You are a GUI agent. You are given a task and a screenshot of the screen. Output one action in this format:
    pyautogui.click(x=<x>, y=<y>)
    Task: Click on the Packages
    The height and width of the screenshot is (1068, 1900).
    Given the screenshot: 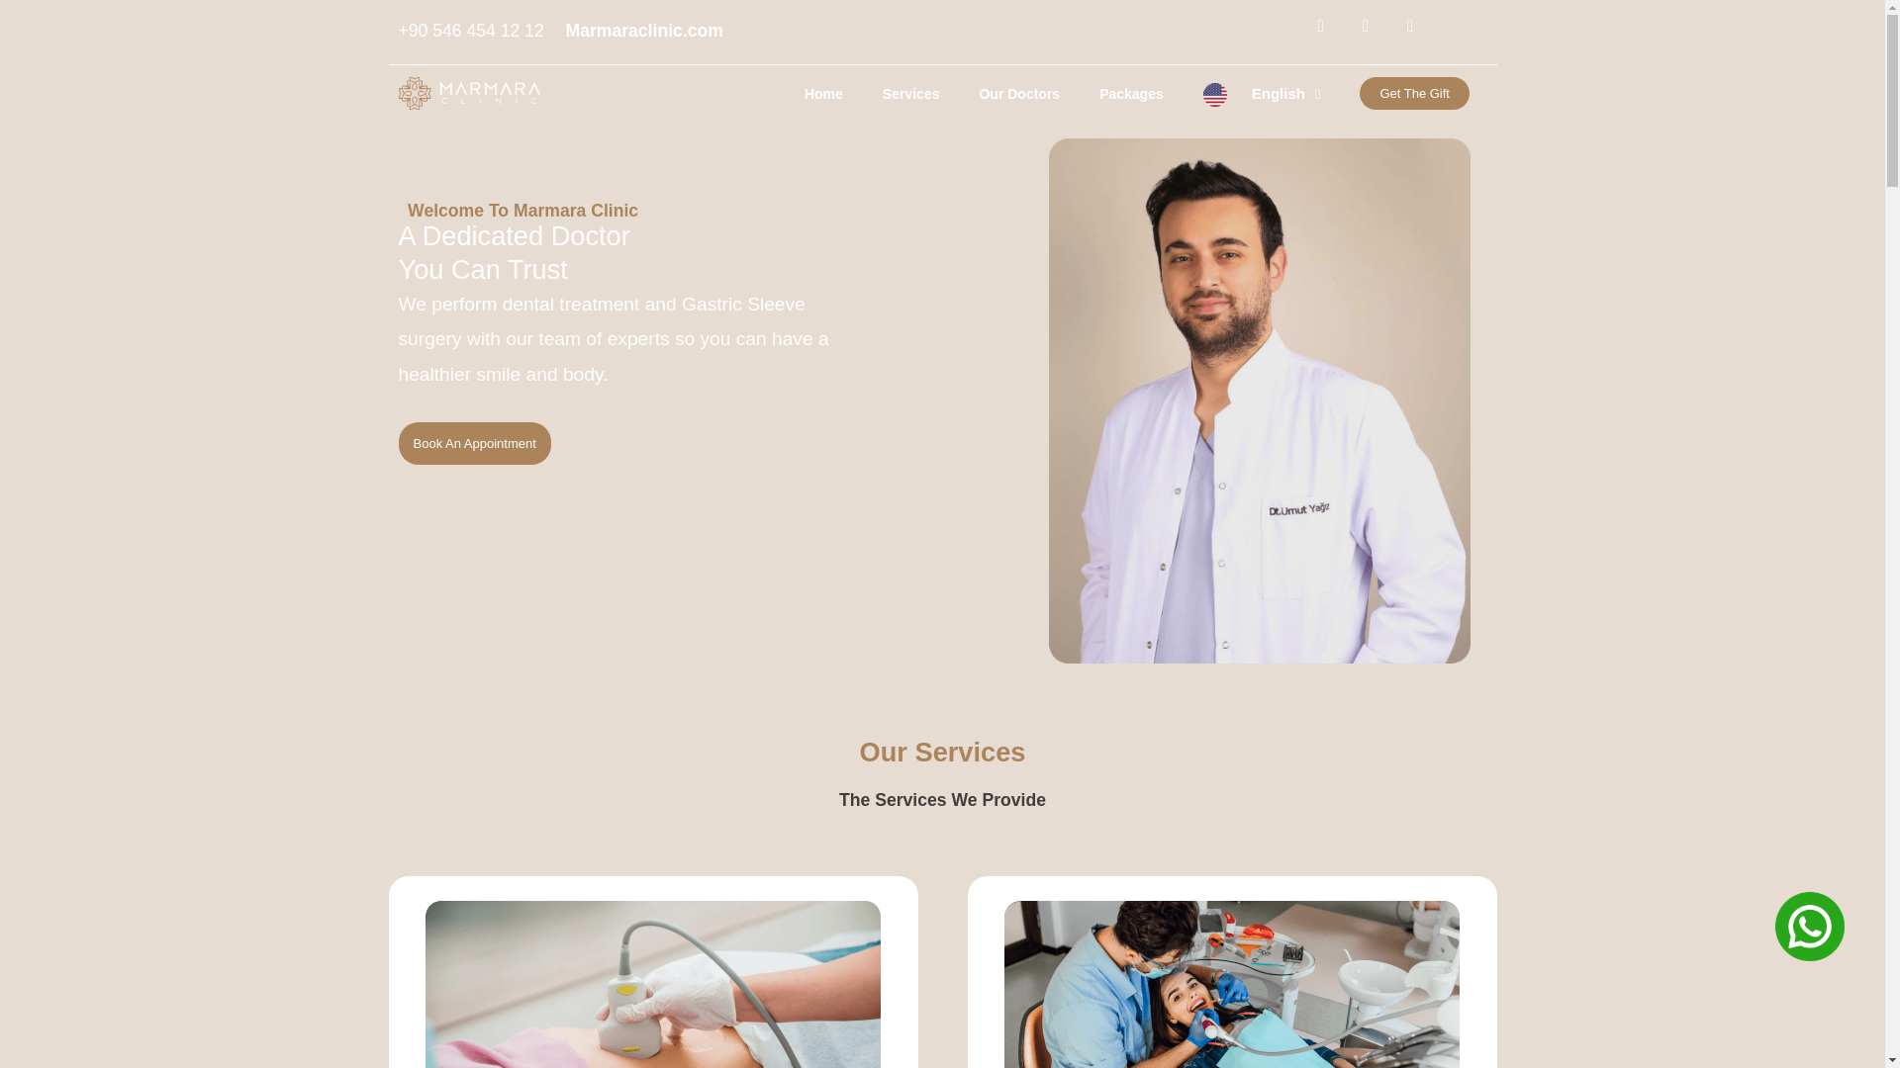 What is the action you would take?
    pyautogui.click(x=1131, y=93)
    